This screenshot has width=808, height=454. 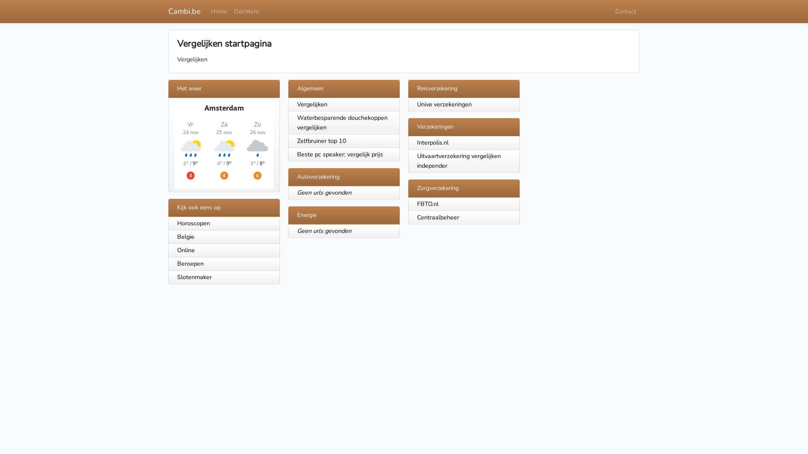 What do you see at coordinates (340, 154) in the screenshot?
I see `Beste pc speaker; vergelijk prijs` at bounding box center [340, 154].